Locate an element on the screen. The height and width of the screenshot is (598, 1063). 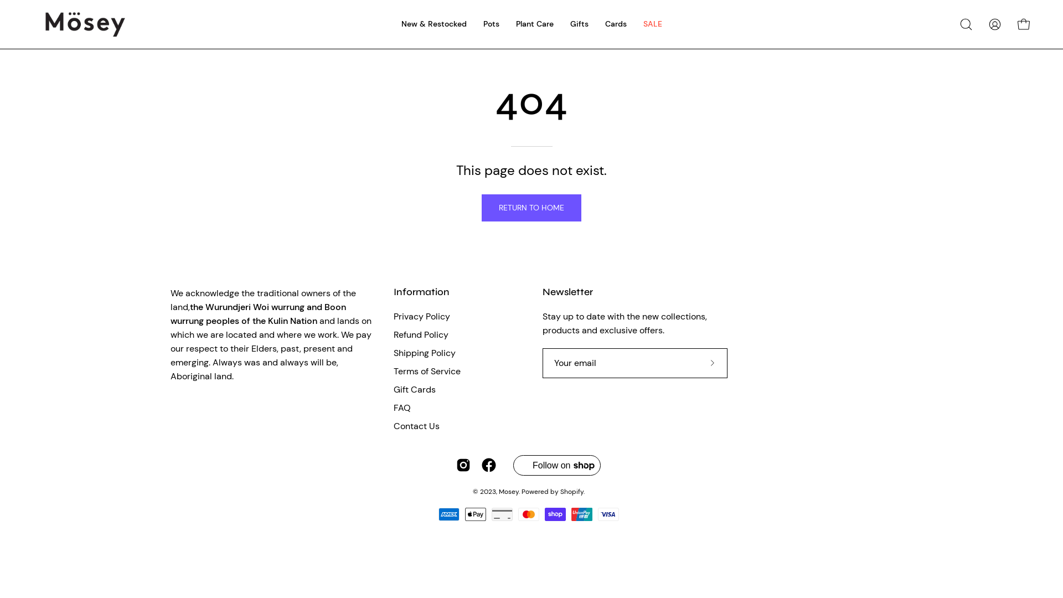
SALE is located at coordinates (652, 24).